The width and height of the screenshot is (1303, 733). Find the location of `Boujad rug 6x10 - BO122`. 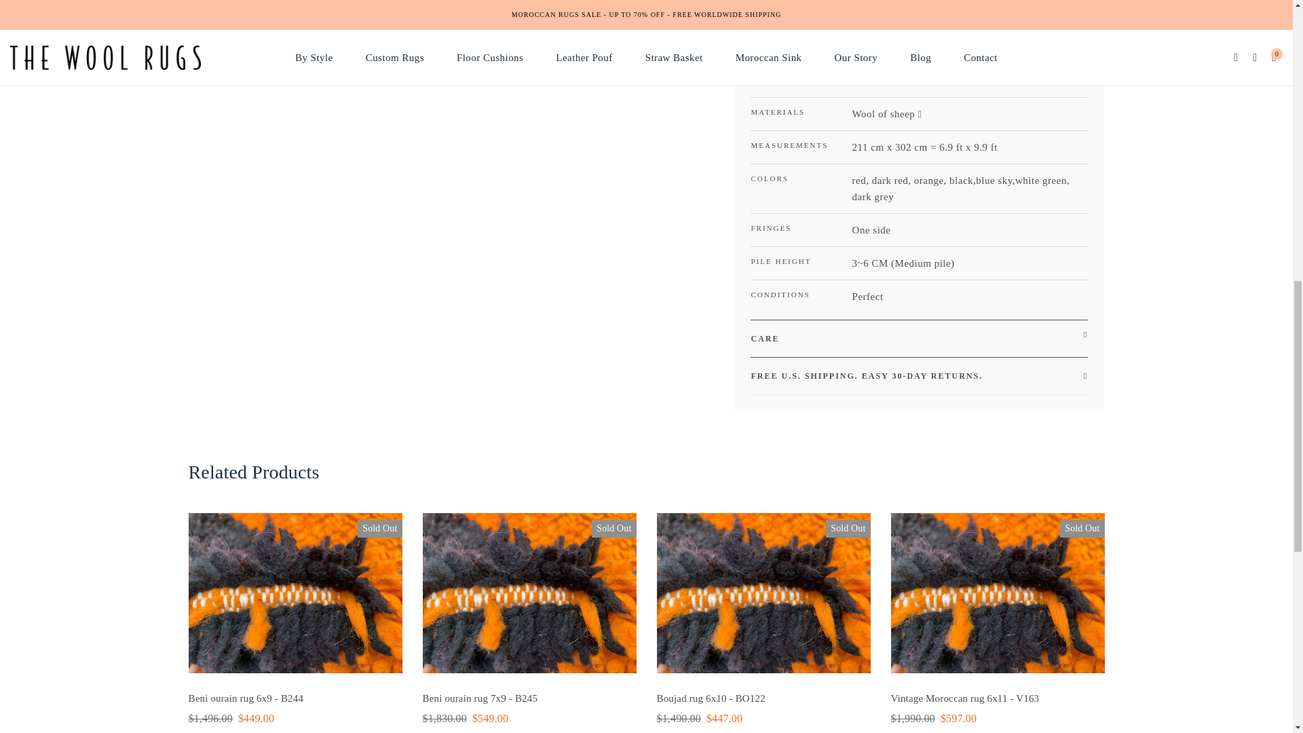

Boujad rug 6x10 - BO122 is located at coordinates (711, 698).